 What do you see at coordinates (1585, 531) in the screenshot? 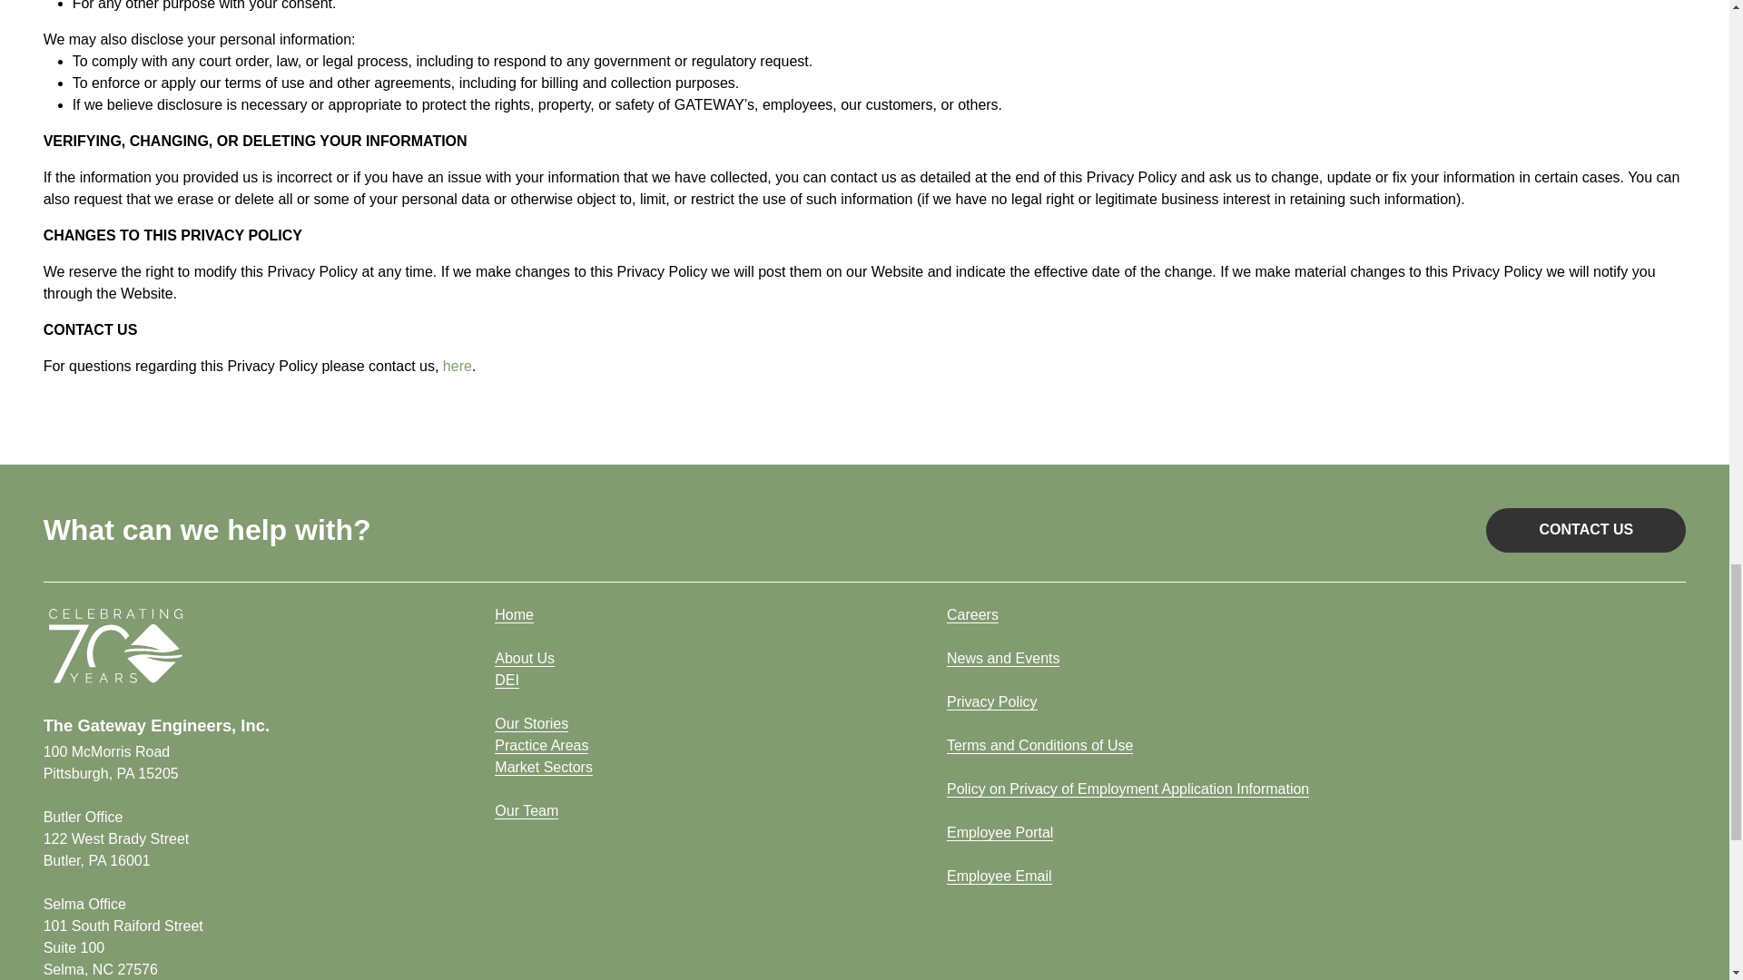
I see `CONTACT US` at bounding box center [1585, 531].